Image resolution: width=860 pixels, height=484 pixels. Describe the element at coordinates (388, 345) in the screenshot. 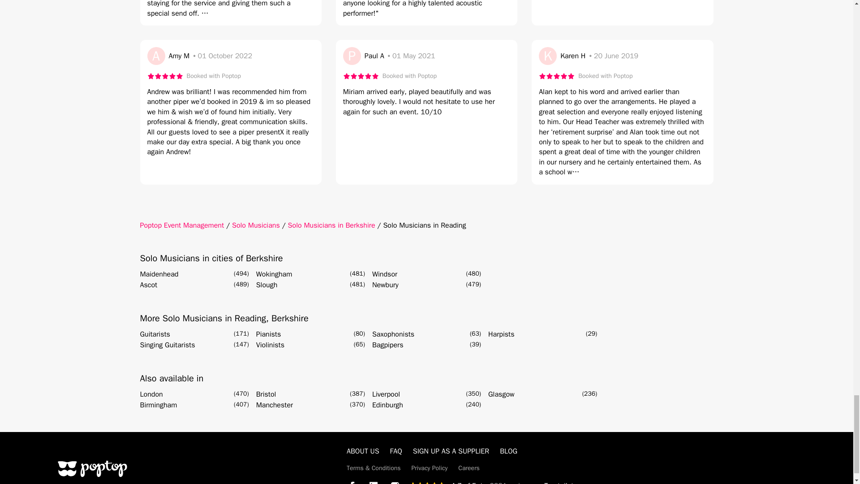

I see `Bagpipers` at that location.